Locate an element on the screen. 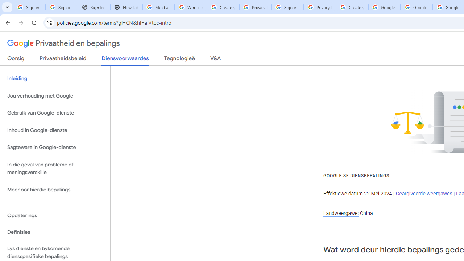 This screenshot has height=261, width=464. Inleiding is located at coordinates (55, 78).